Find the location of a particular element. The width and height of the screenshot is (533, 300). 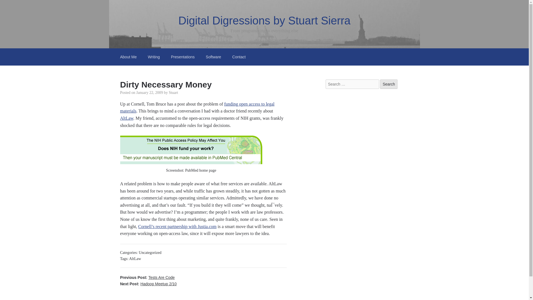

Digital Digressions by Stuart Sierra is located at coordinates (264, 21).